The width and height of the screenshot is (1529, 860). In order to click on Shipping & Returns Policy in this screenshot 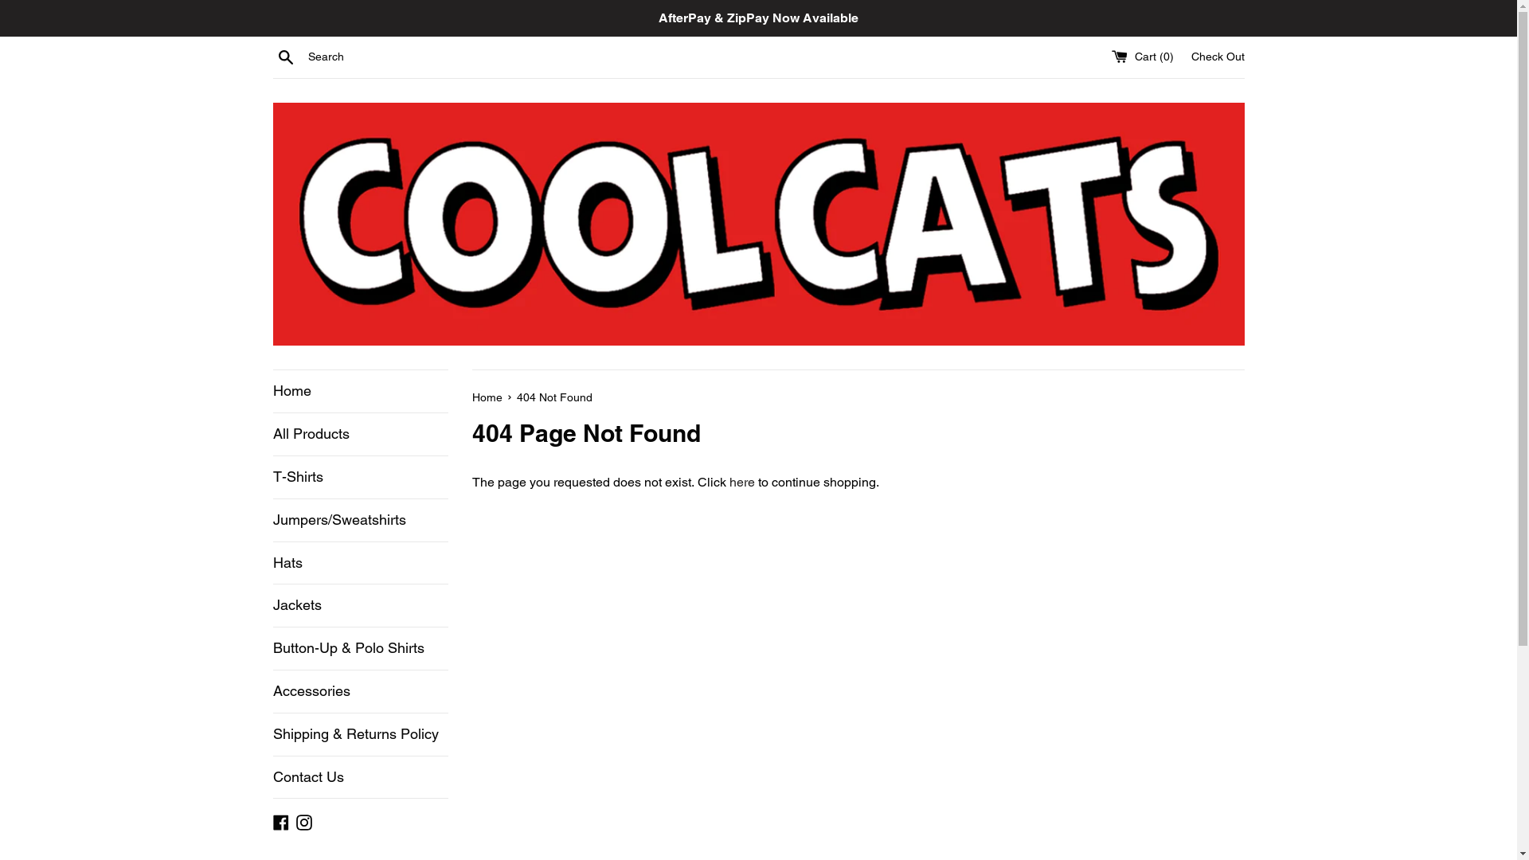, I will do `click(360, 734)`.